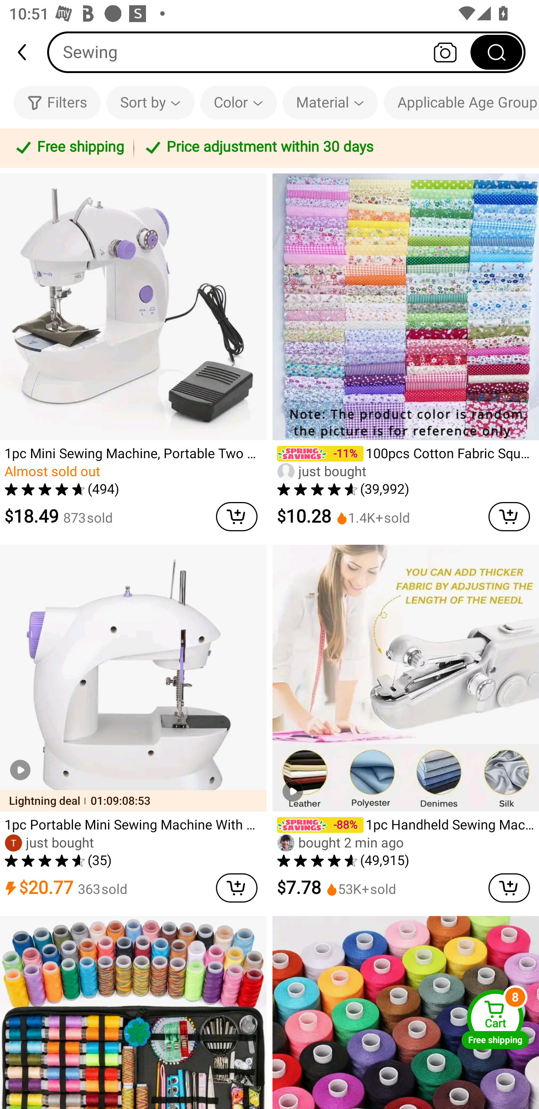  What do you see at coordinates (28, 52) in the screenshot?
I see `back` at bounding box center [28, 52].